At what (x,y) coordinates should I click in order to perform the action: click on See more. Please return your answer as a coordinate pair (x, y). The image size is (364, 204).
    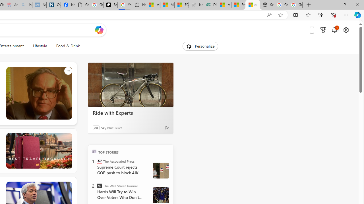
    Looking at the image, I should click on (68, 185).